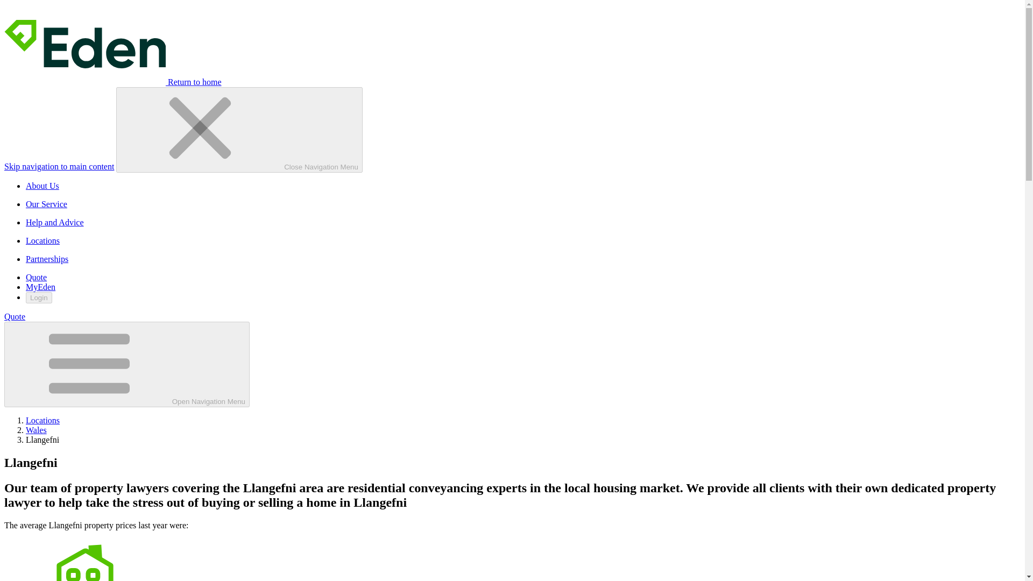  What do you see at coordinates (36, 277) in the screenshot?
I see `Quote` at bounding box center [36, 277].